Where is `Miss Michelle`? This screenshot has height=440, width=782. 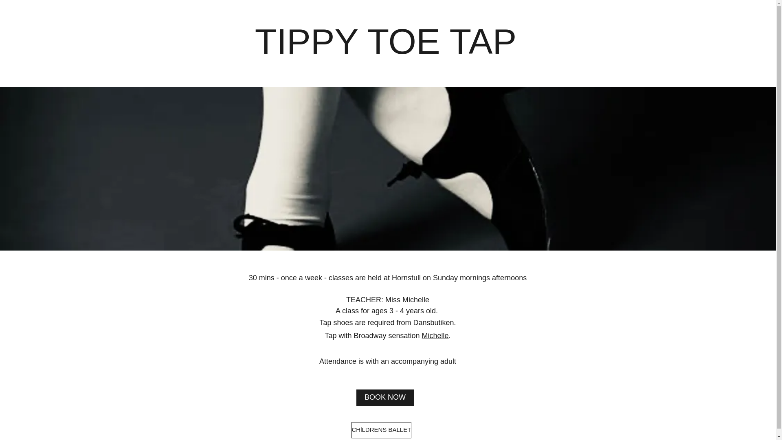 Miss Michelle is located at coordinates (407, 300).